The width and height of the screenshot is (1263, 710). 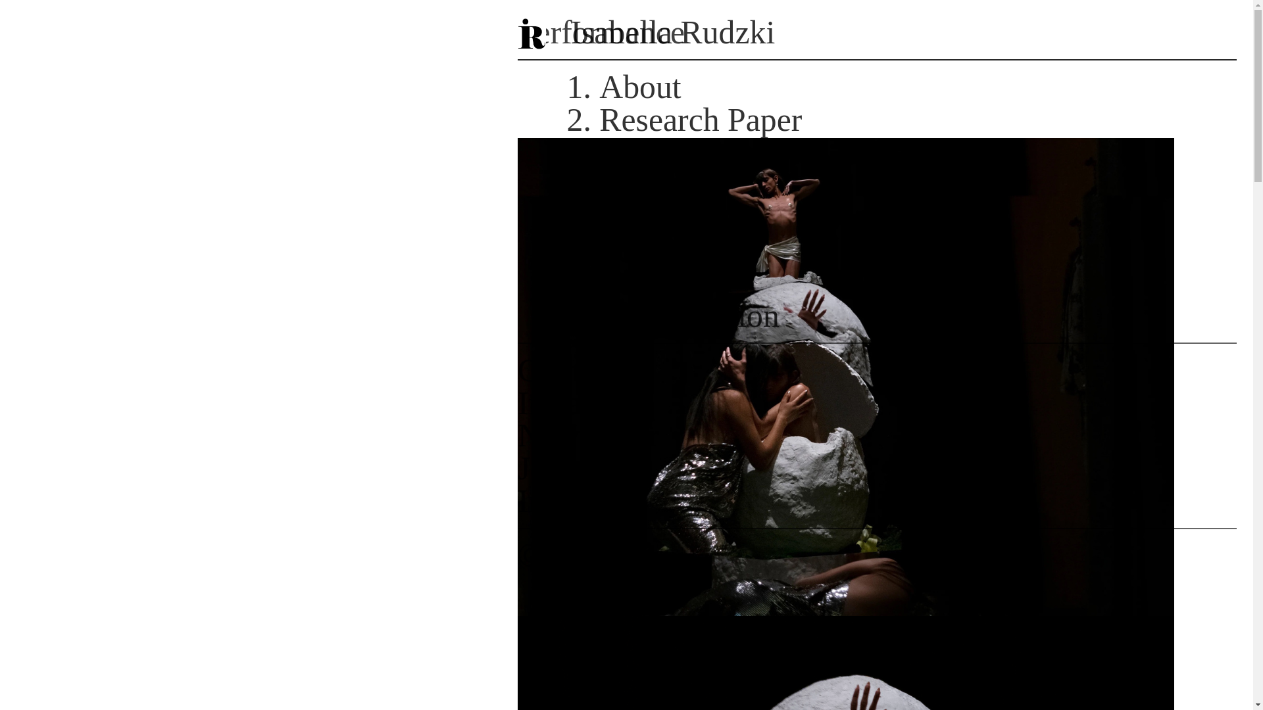 What do you see at coordinates (547, 468) in the screenshot?
I see `Jobs` at bounding box center [547, 468].